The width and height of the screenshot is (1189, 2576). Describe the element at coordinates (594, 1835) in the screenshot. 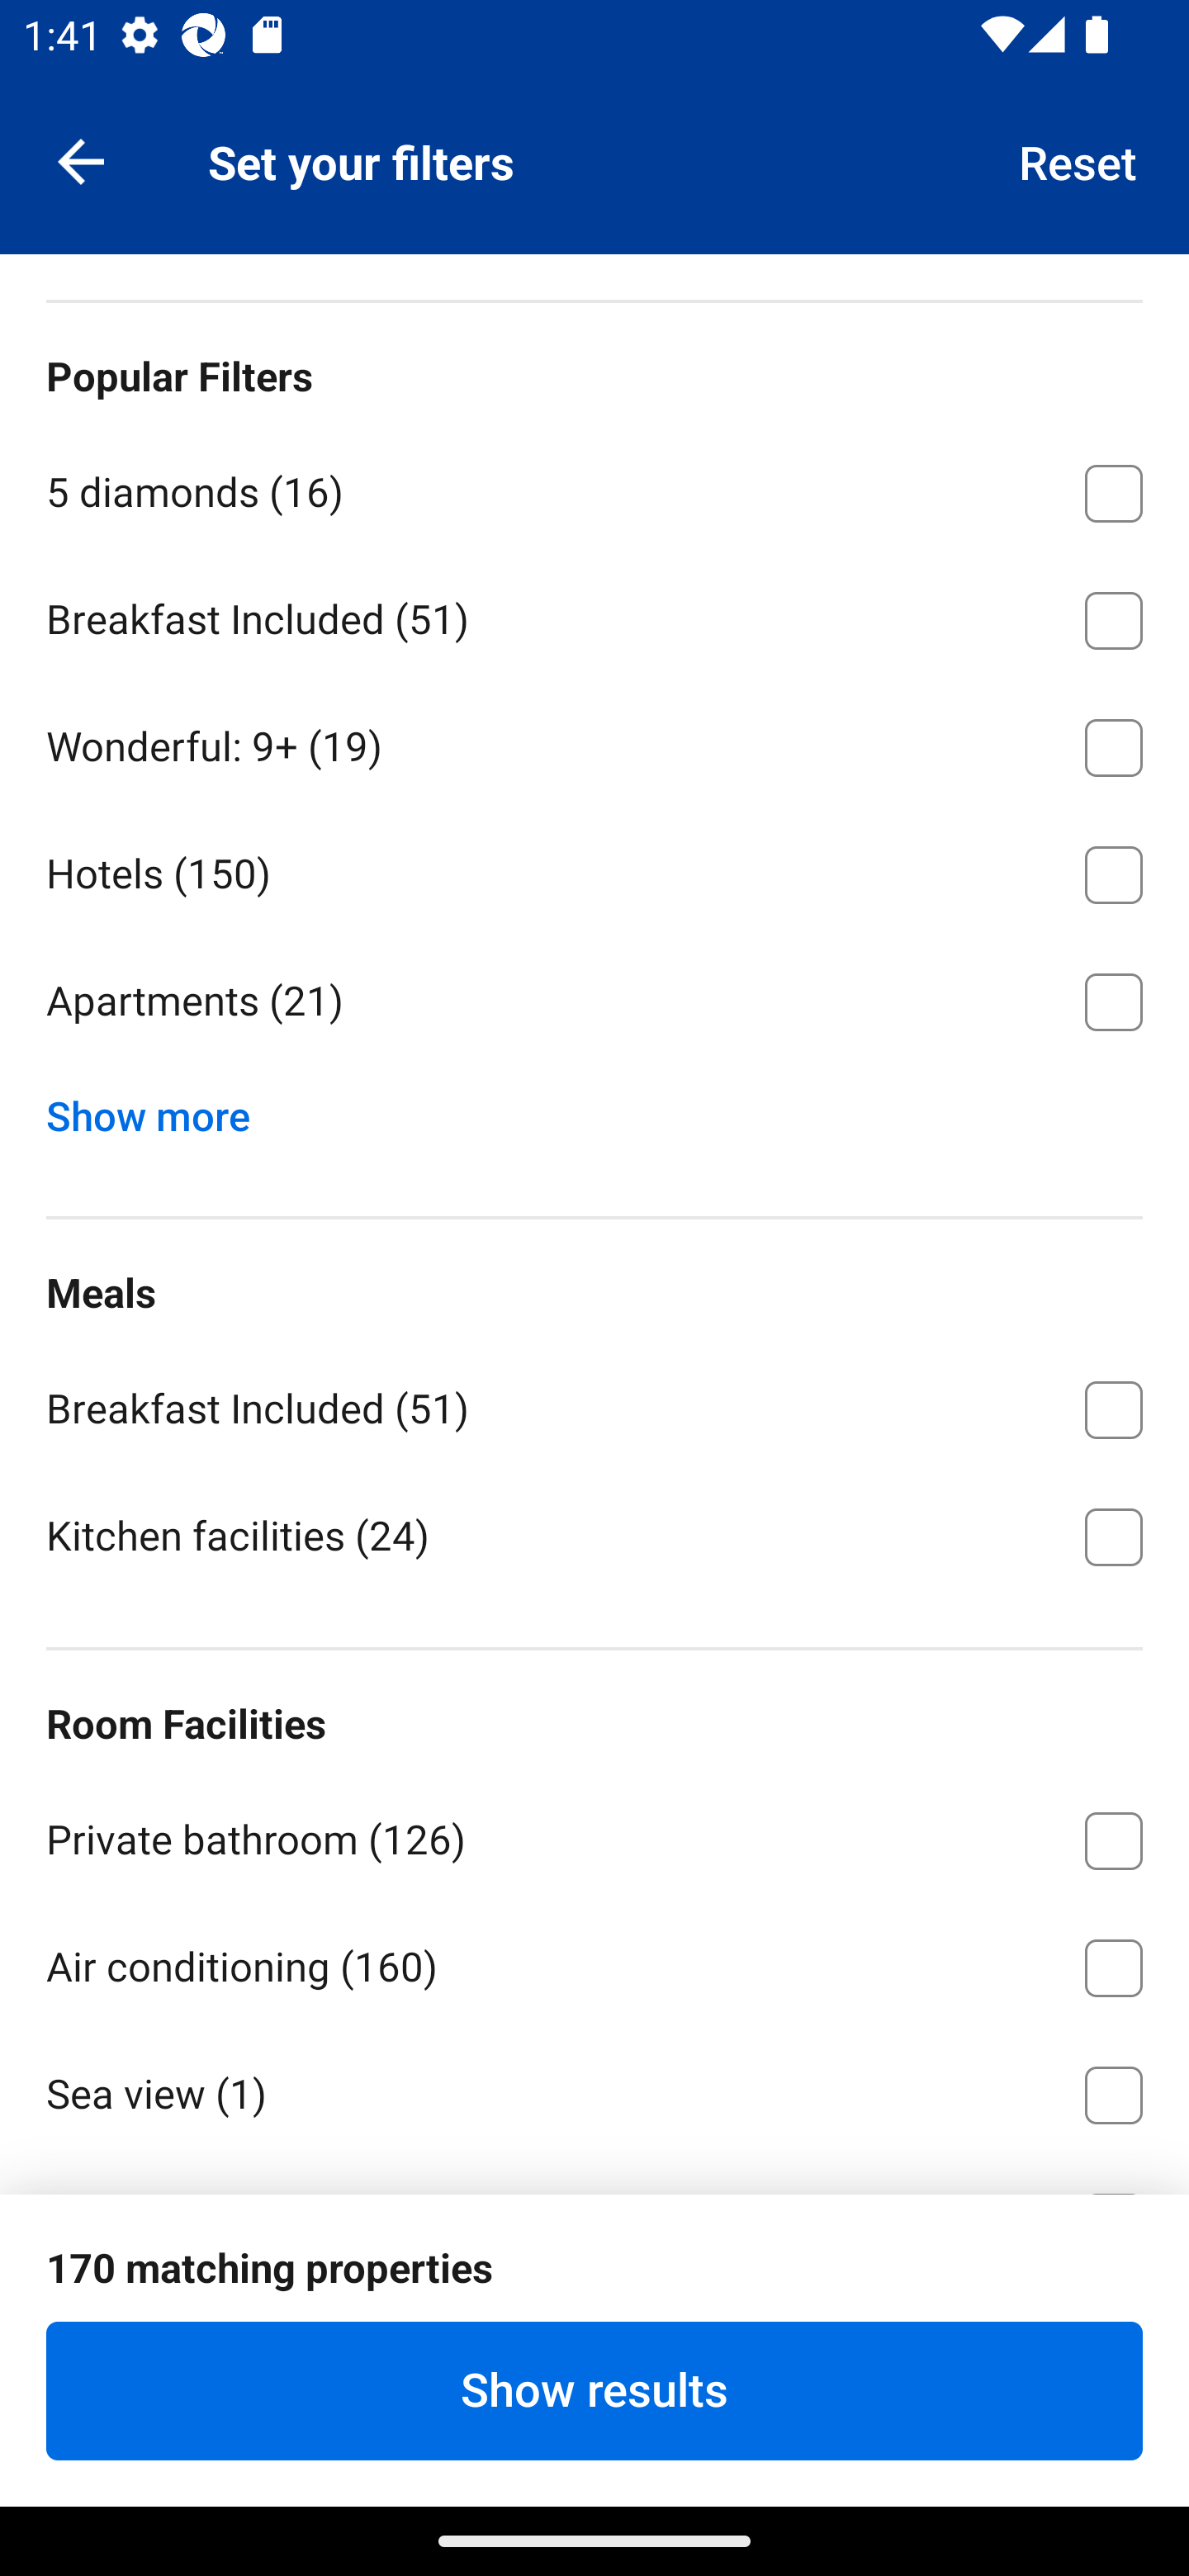

I see `Private bathroom ⁦(126)` at that location.